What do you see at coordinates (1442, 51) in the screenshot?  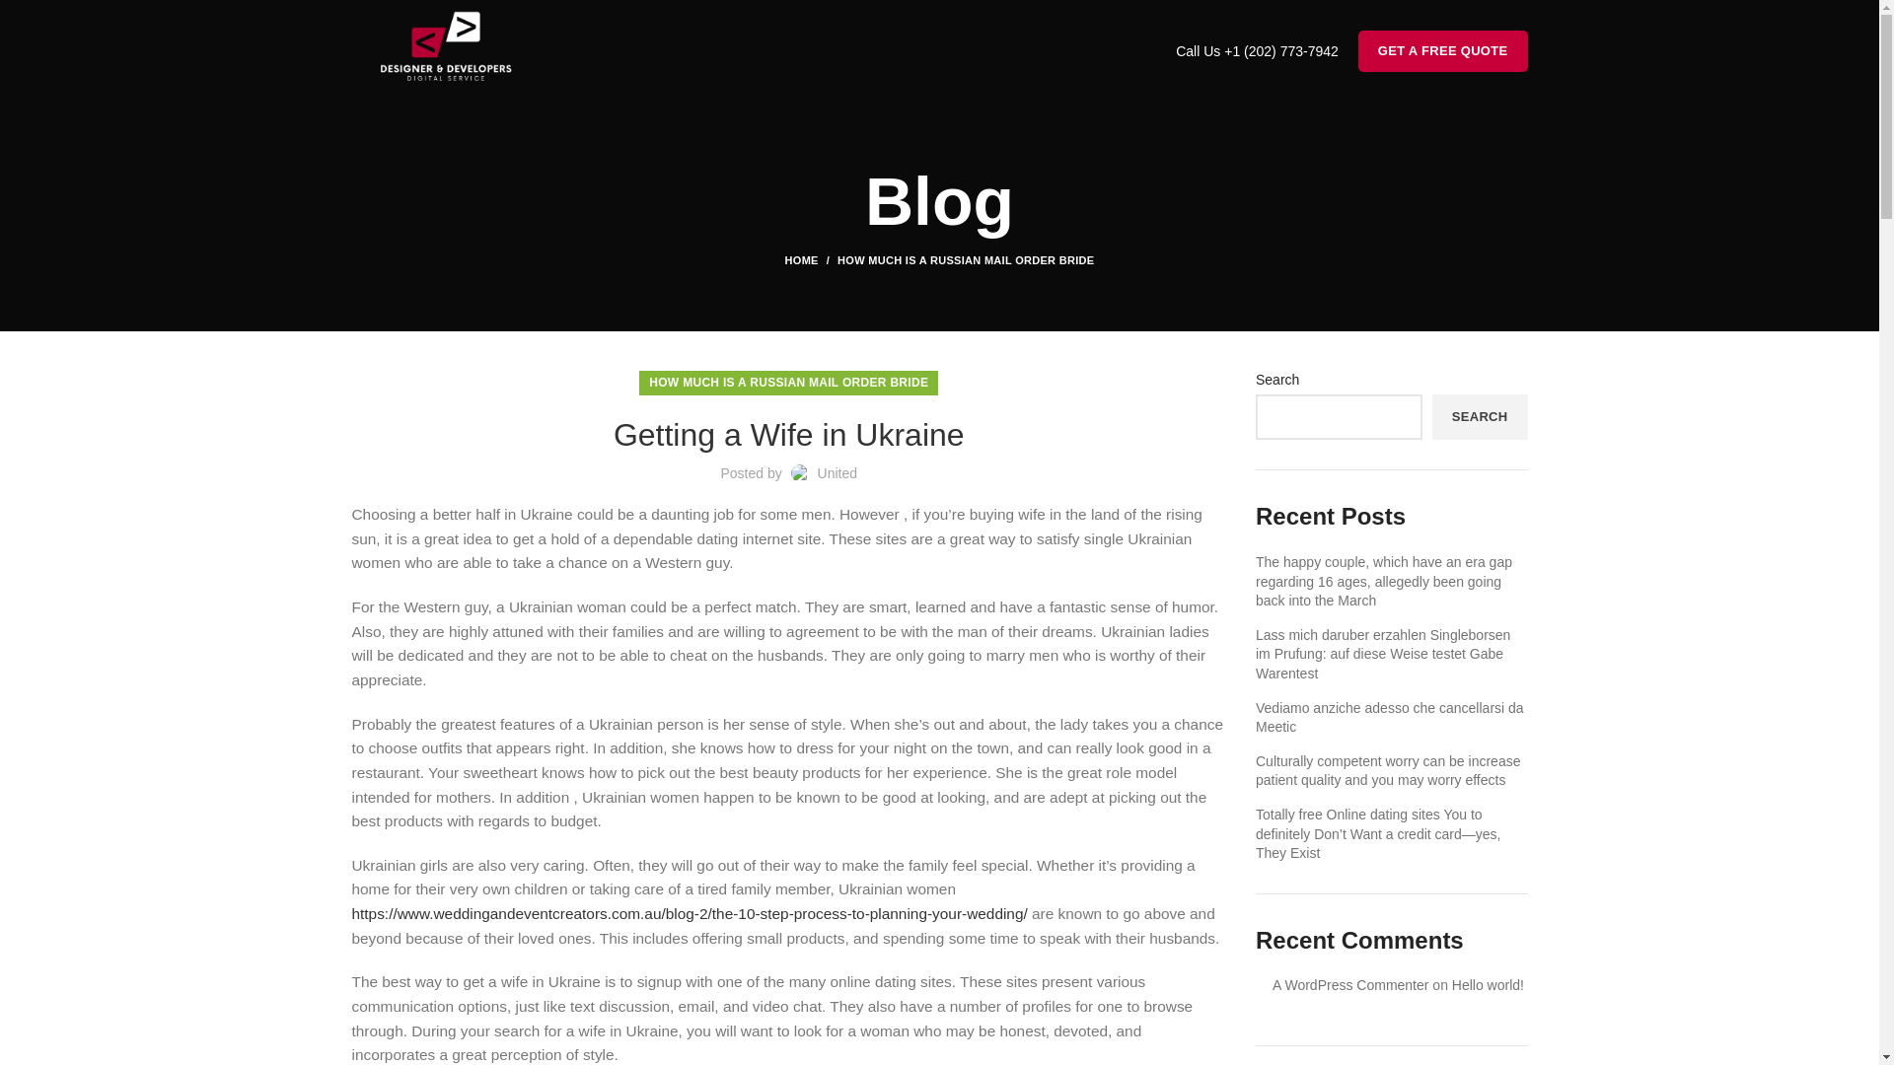 I see `GET A FREE QUOTE` at bounding box center [1442, 51].